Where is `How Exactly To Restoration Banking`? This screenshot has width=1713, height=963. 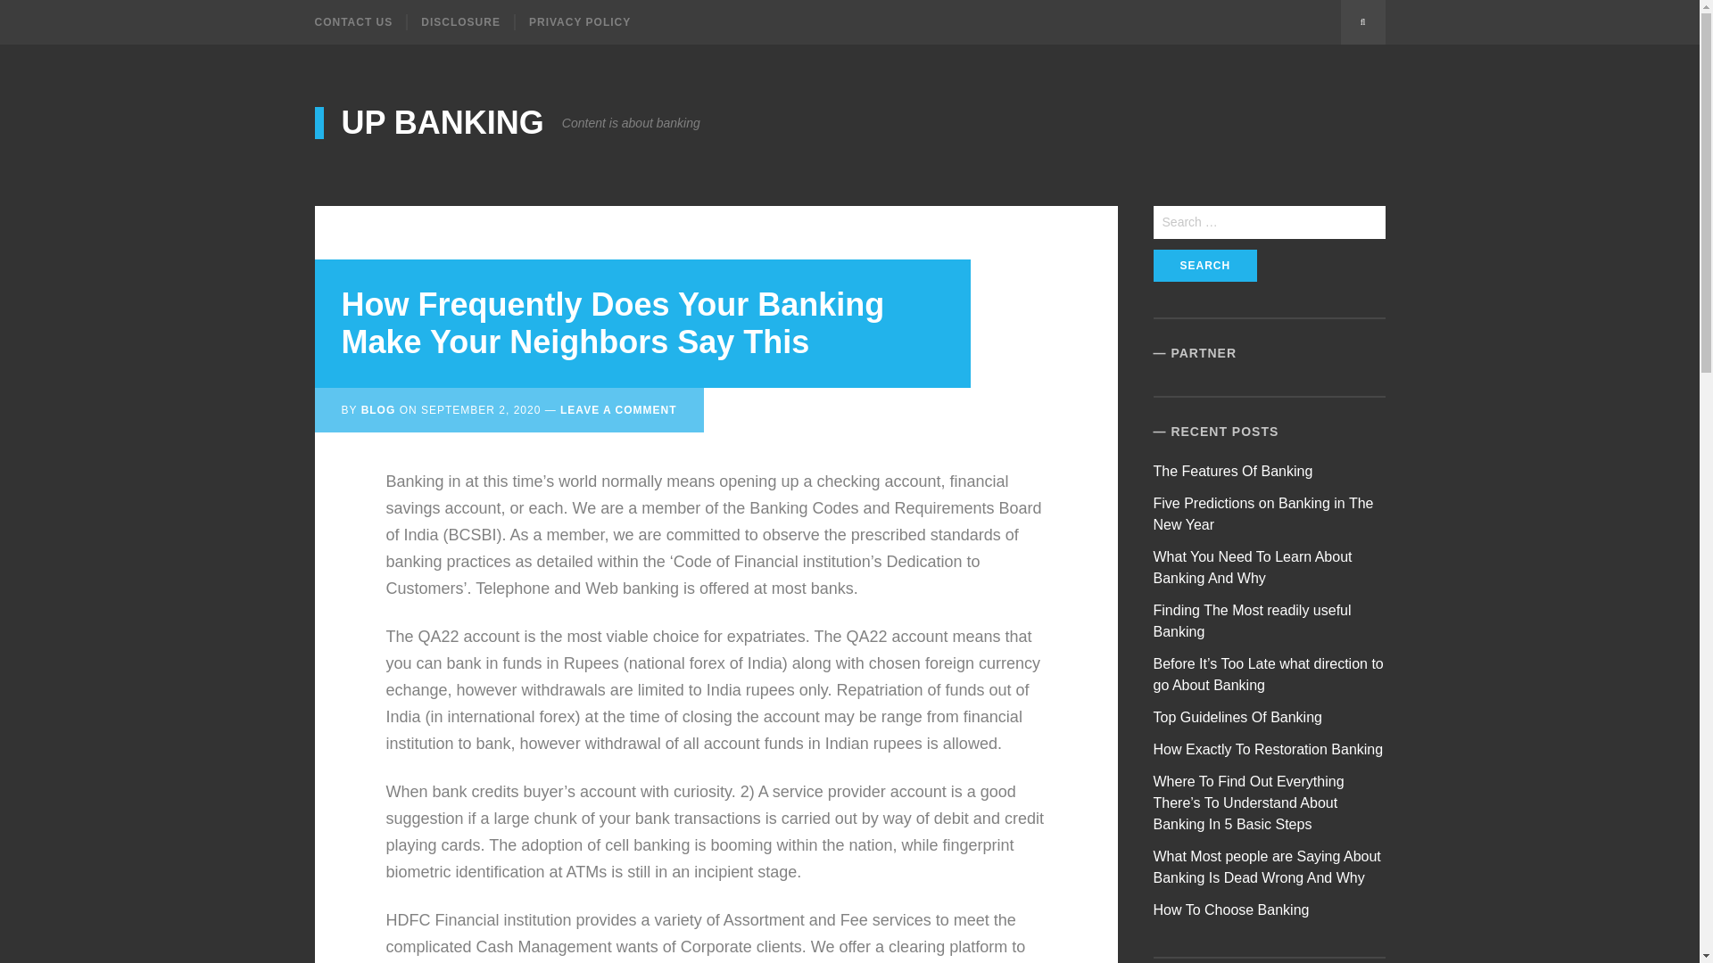 How Exactly To Restoration Banking is located at coordinates (1269, 749).